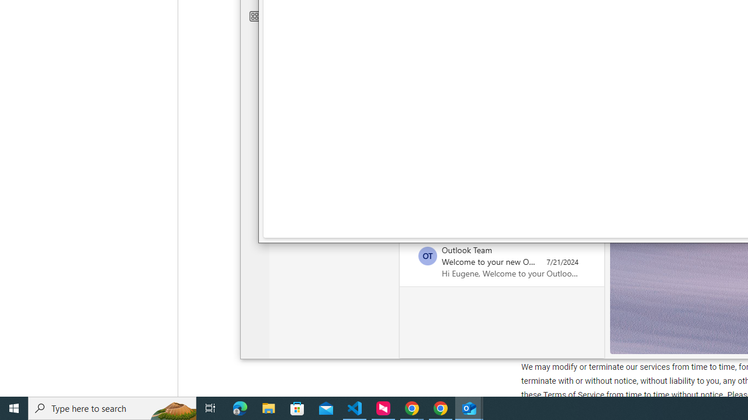  What do you see at coordinates (173, 408) in the screenshot?
I see `Search highlights icon opens search home window` at bounding box center [173, 408].